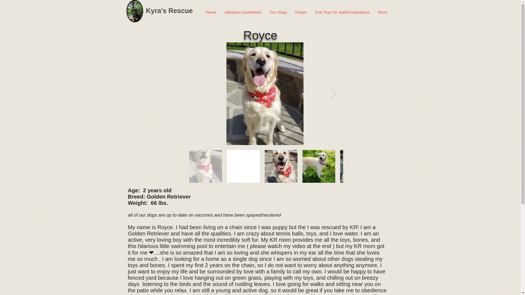 This screenshot has height=295, width=525. I want to click on Home, so click(211, 12).